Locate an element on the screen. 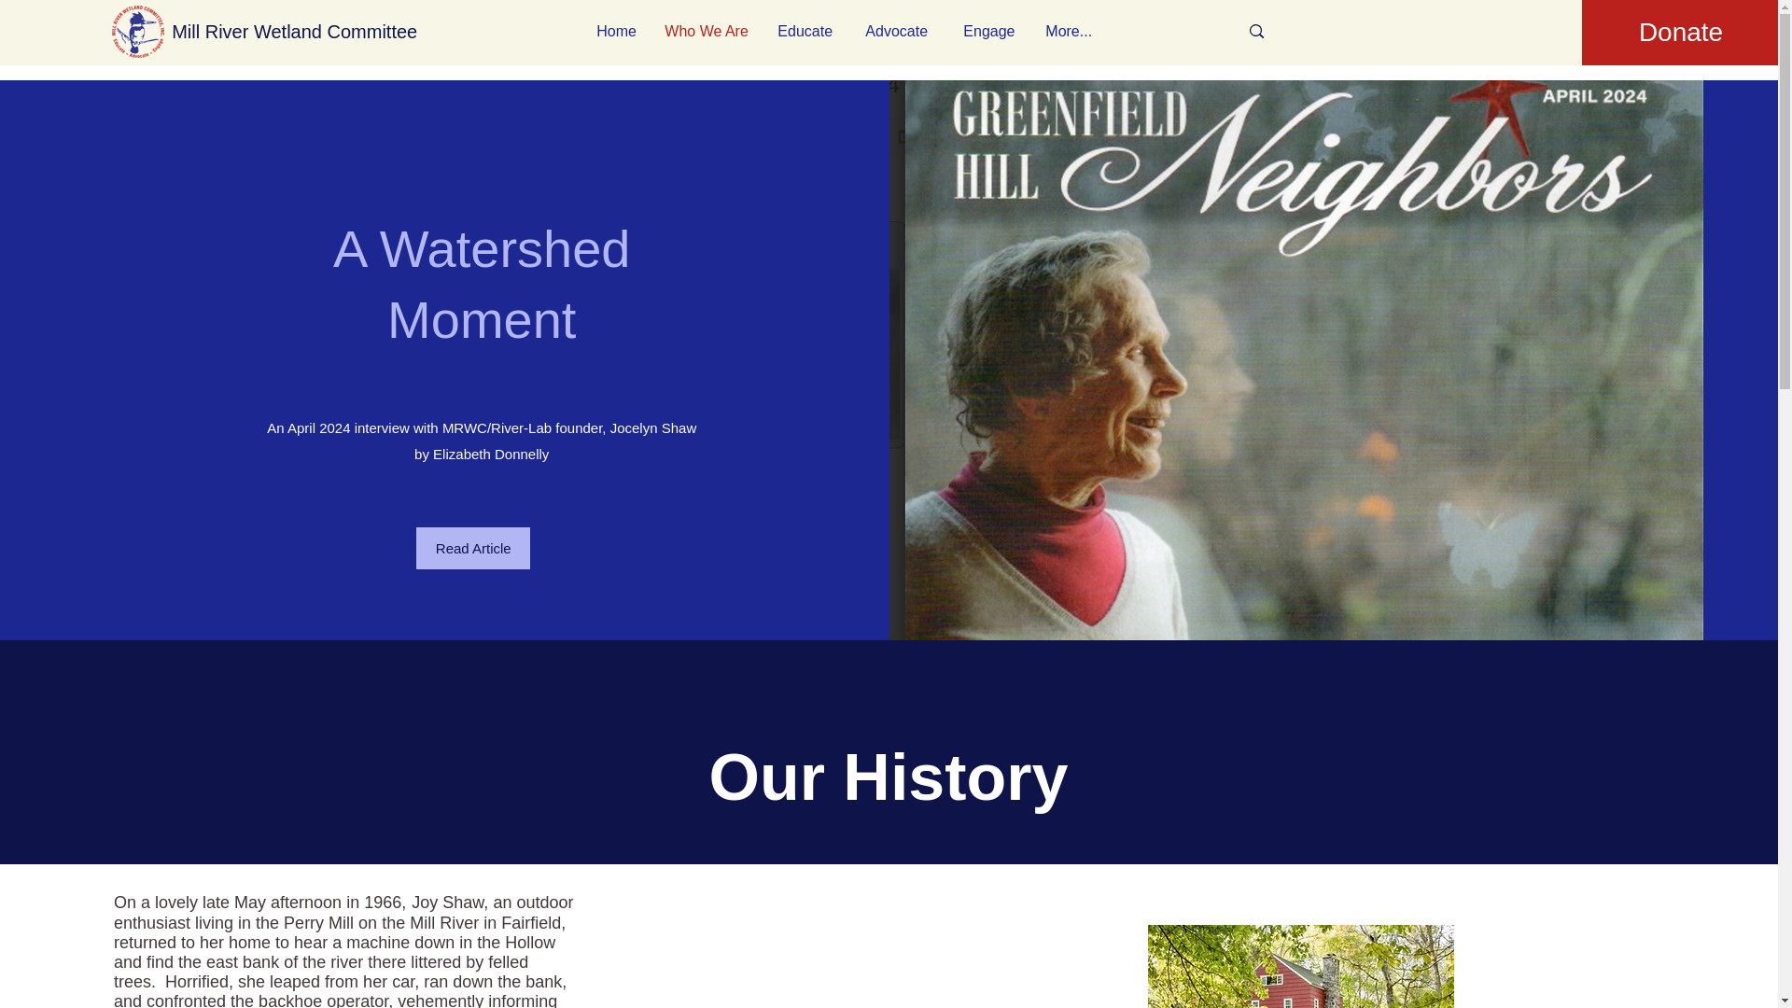 Image resolution: width=1792 pixels, height=1008 pixels. Mill River Wetland Committee is located at coordinates (295, 31).